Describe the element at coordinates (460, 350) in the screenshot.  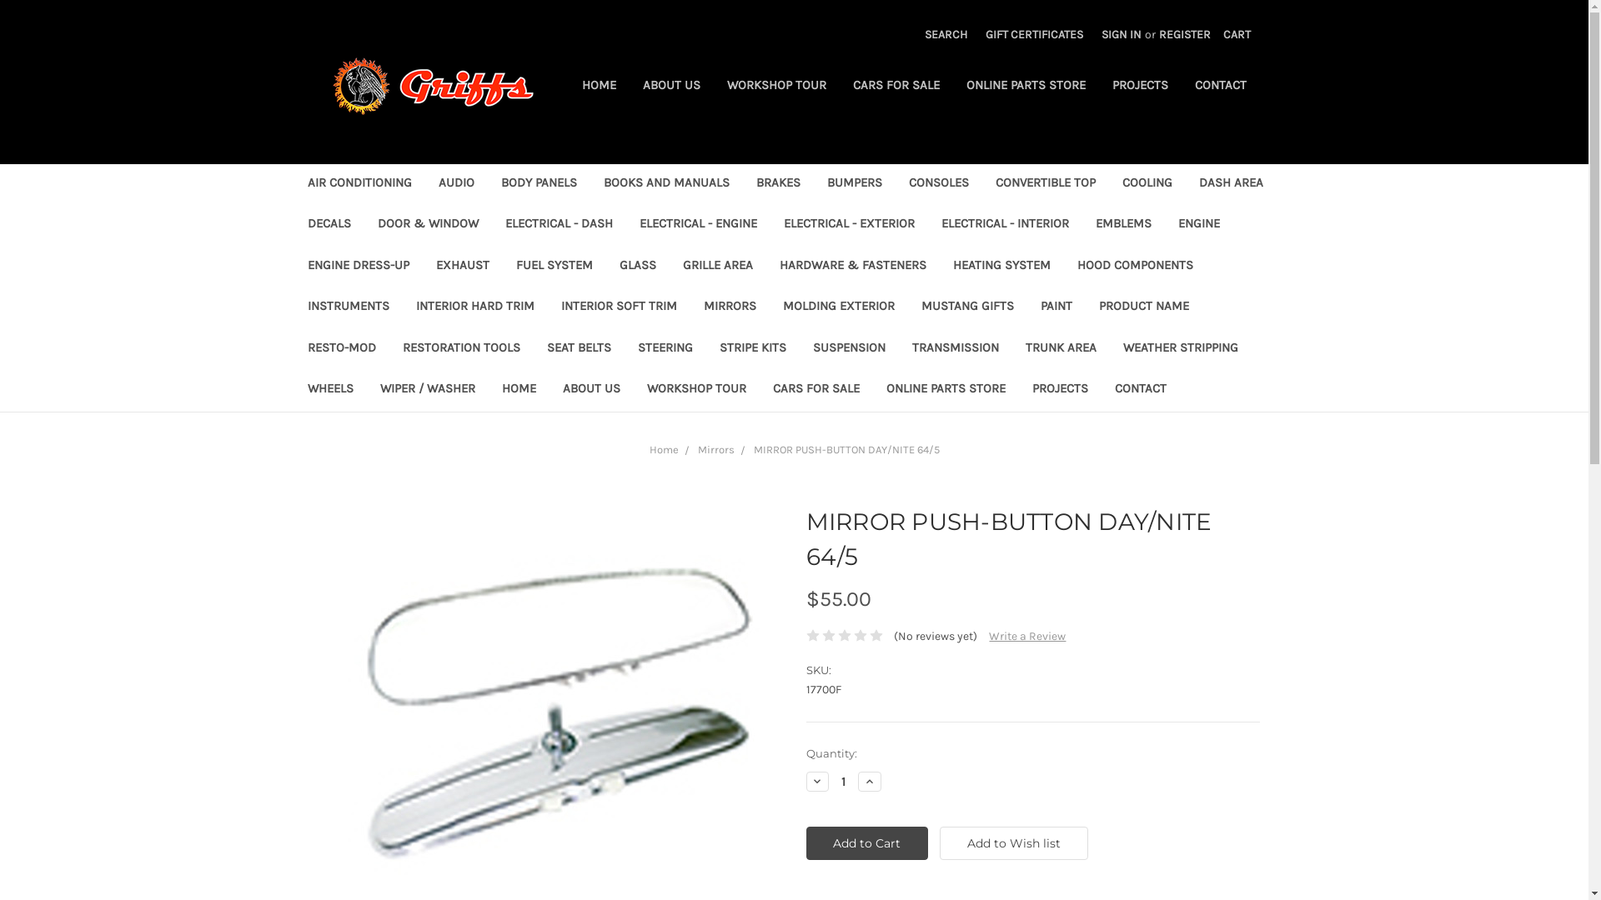
I see `RESTORATION TOOLS` at that location.